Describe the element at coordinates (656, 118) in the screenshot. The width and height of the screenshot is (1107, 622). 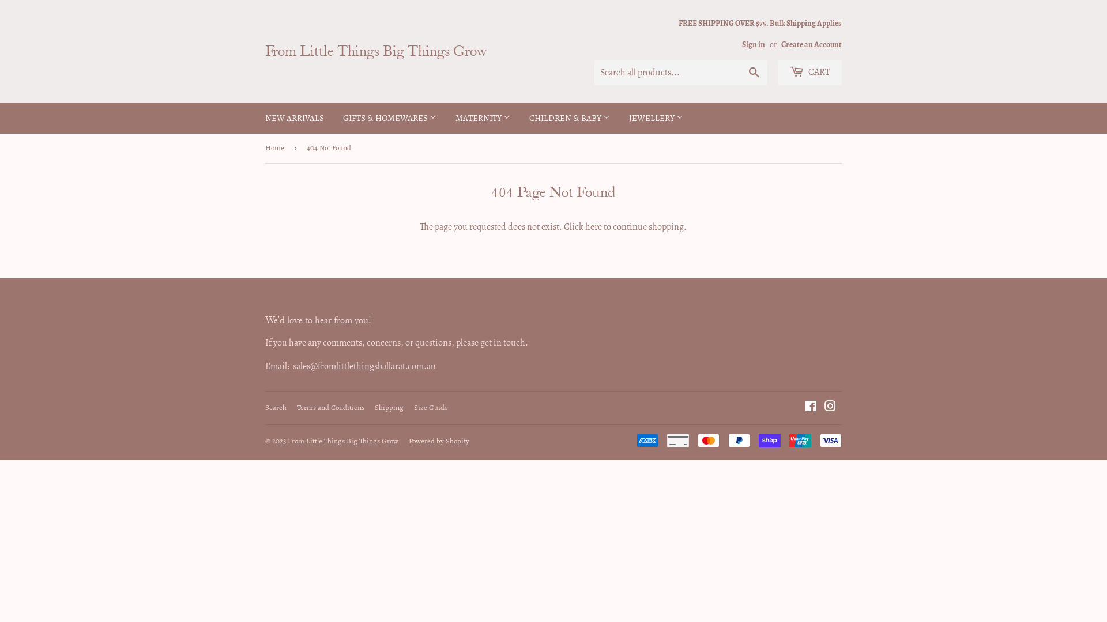
I see `JEWELLERY` at that location.